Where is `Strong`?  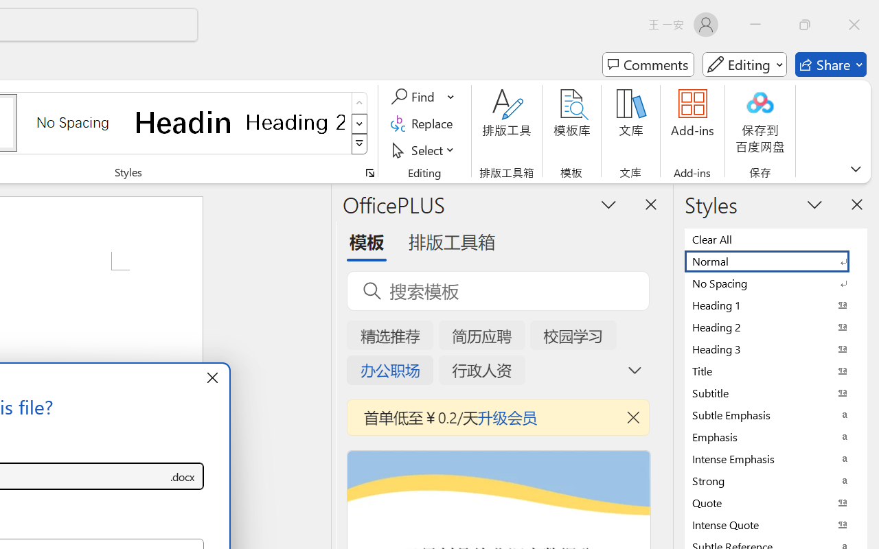
Strong is located at coordinates (776, 480).